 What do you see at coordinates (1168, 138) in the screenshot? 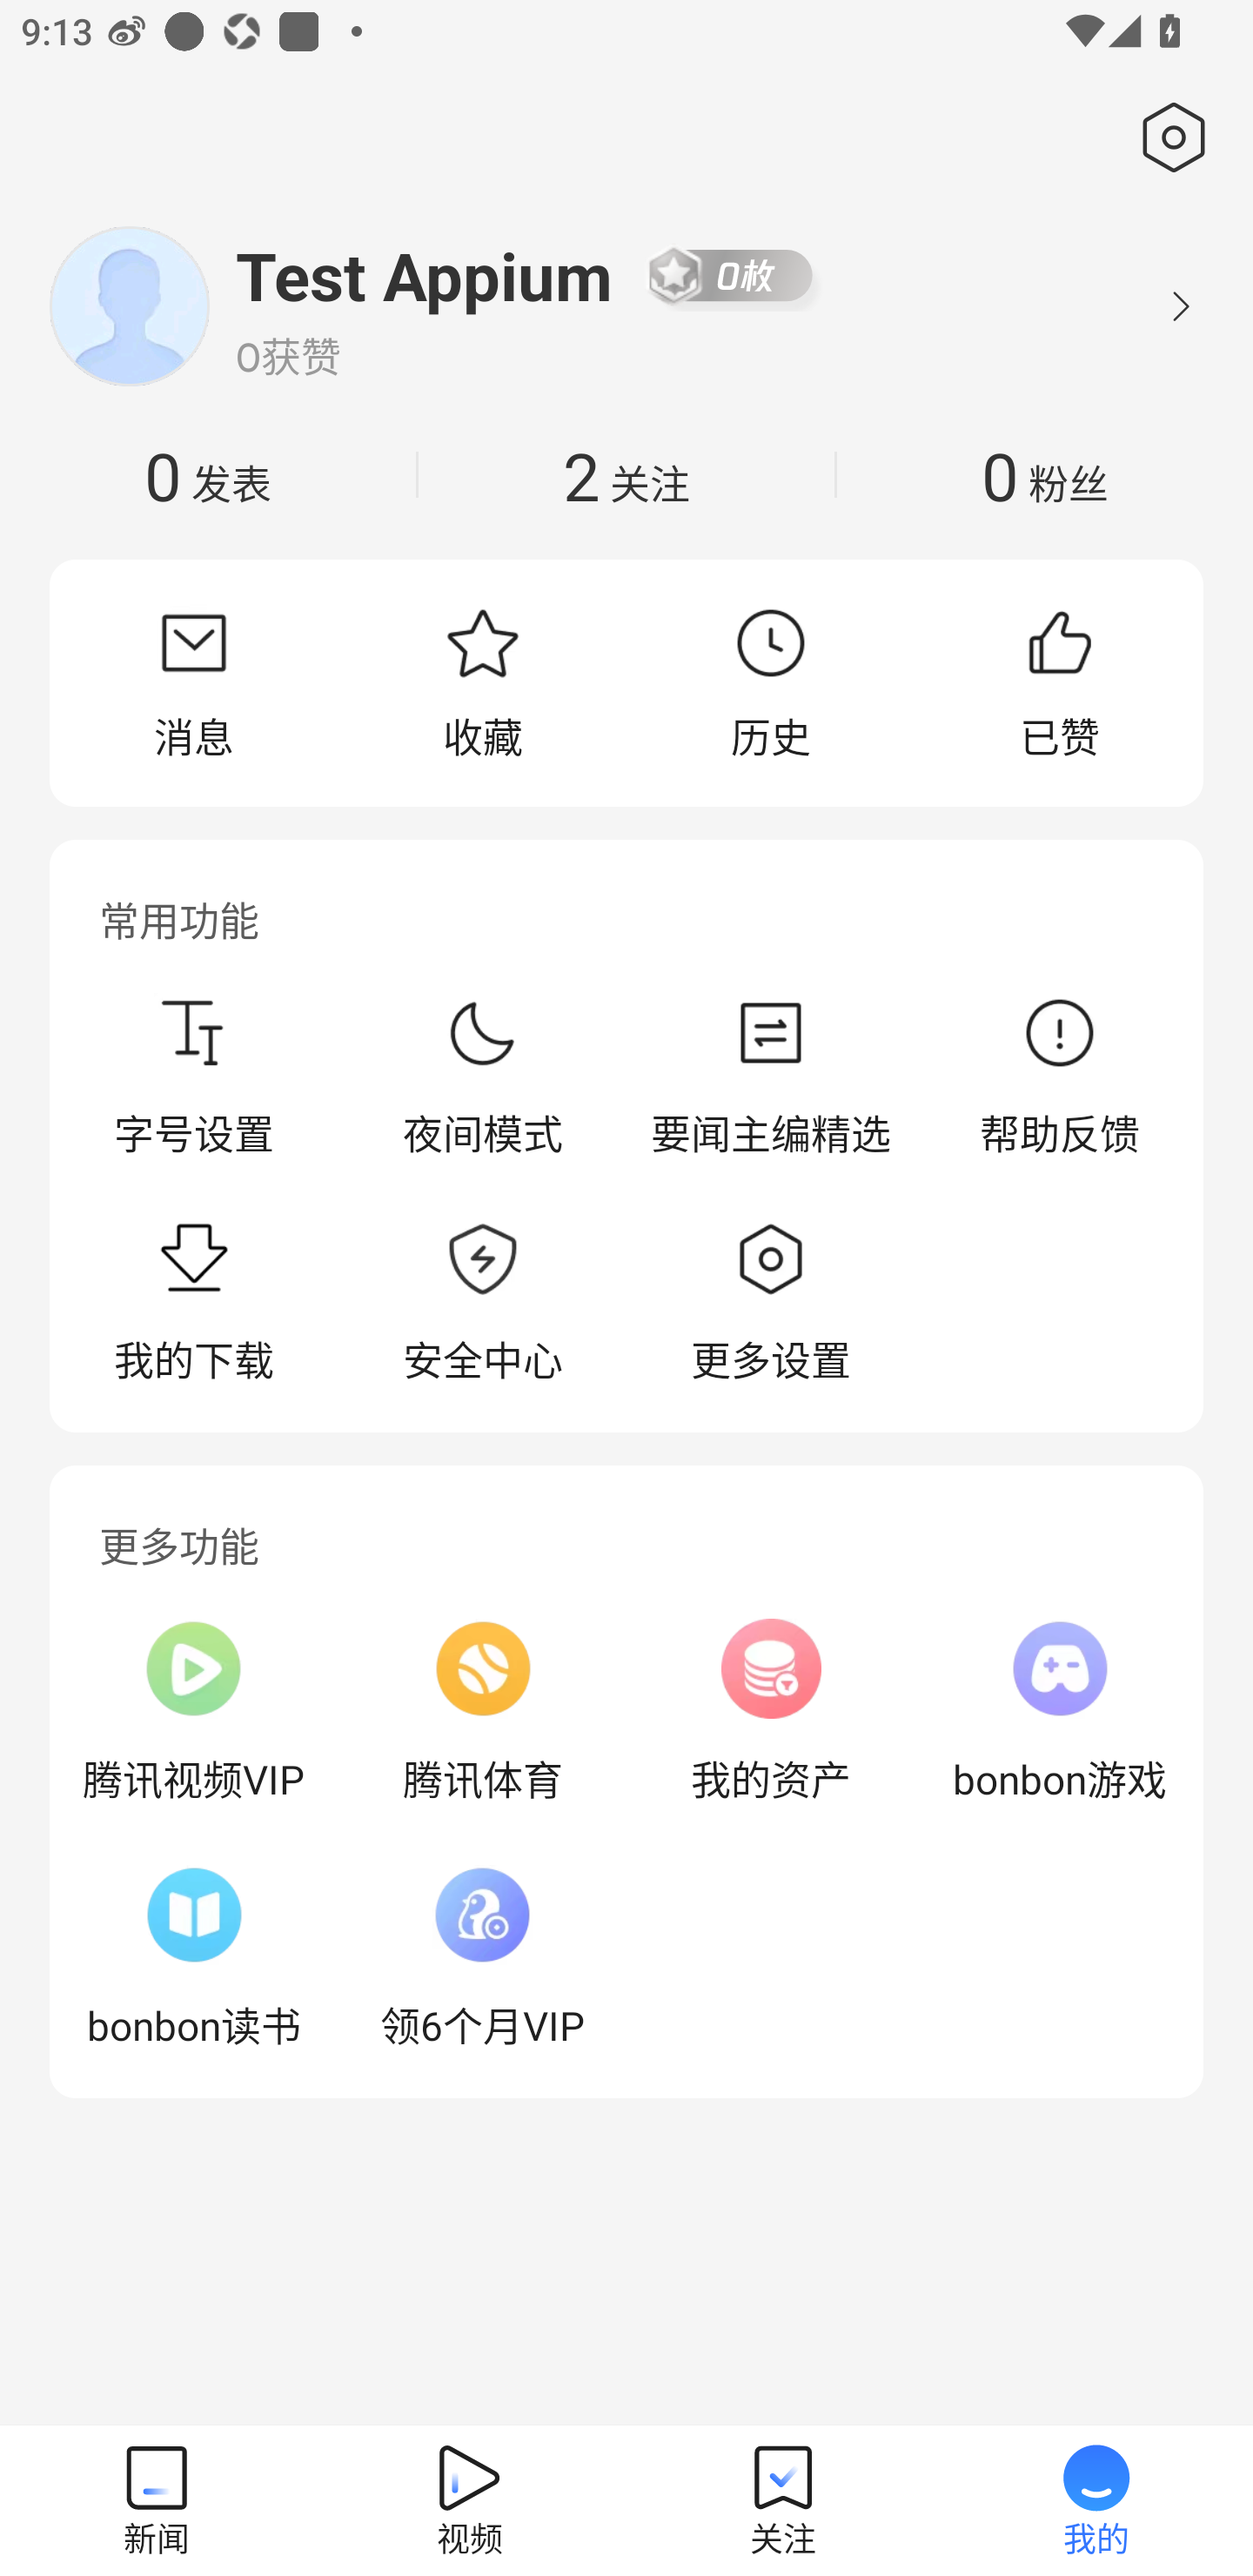
I see `设置，可点击` at bounding box center [1168, 138].